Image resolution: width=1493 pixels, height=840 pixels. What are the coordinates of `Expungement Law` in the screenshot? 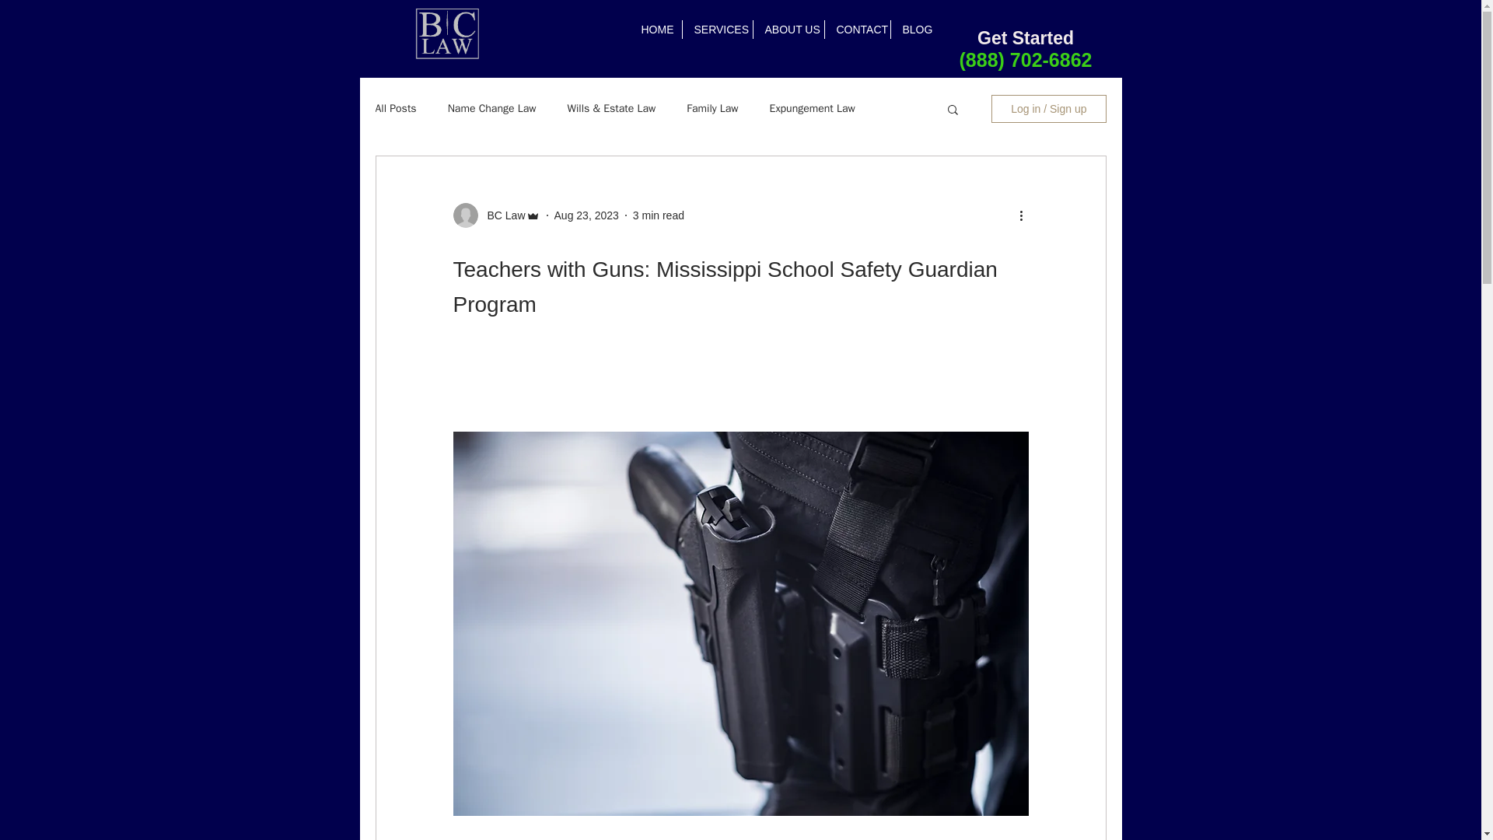 It's located at (813, 109).